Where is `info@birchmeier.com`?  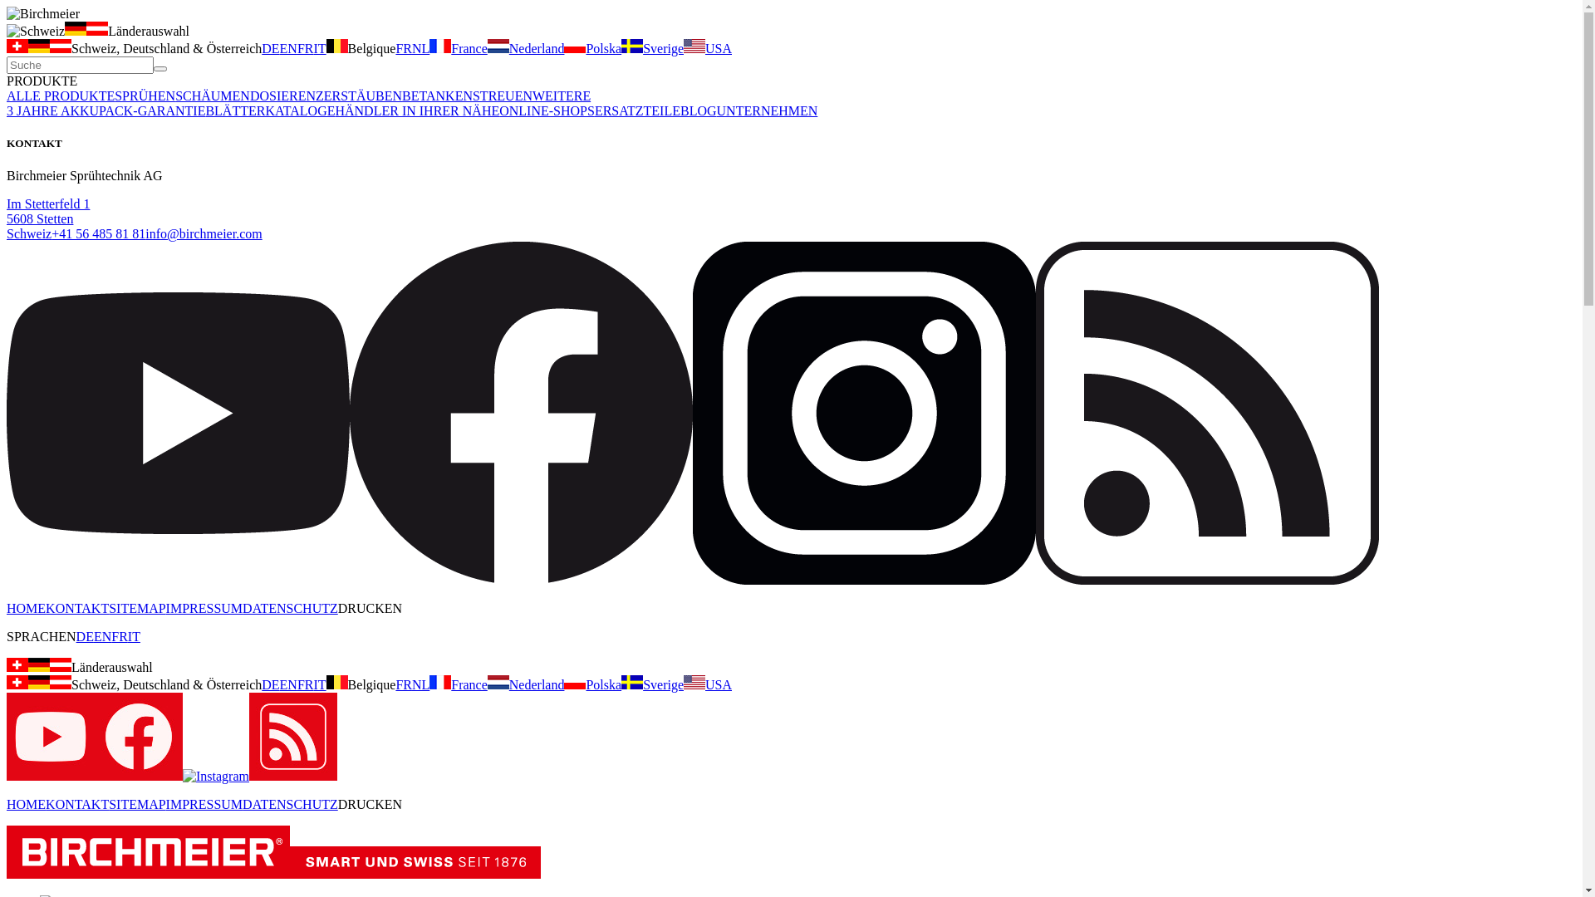 info@birchmeier.com is located at coordinates (204, 234).